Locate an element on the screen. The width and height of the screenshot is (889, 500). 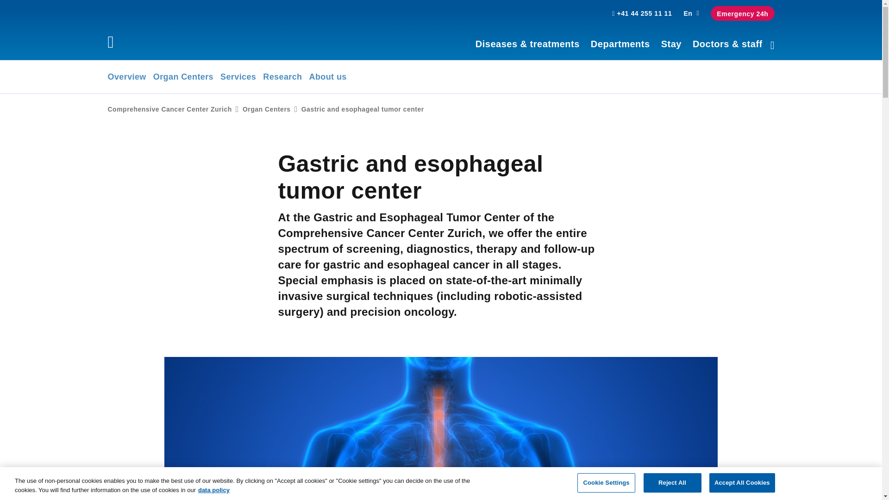
Stay is located at coordinates (671, 44).